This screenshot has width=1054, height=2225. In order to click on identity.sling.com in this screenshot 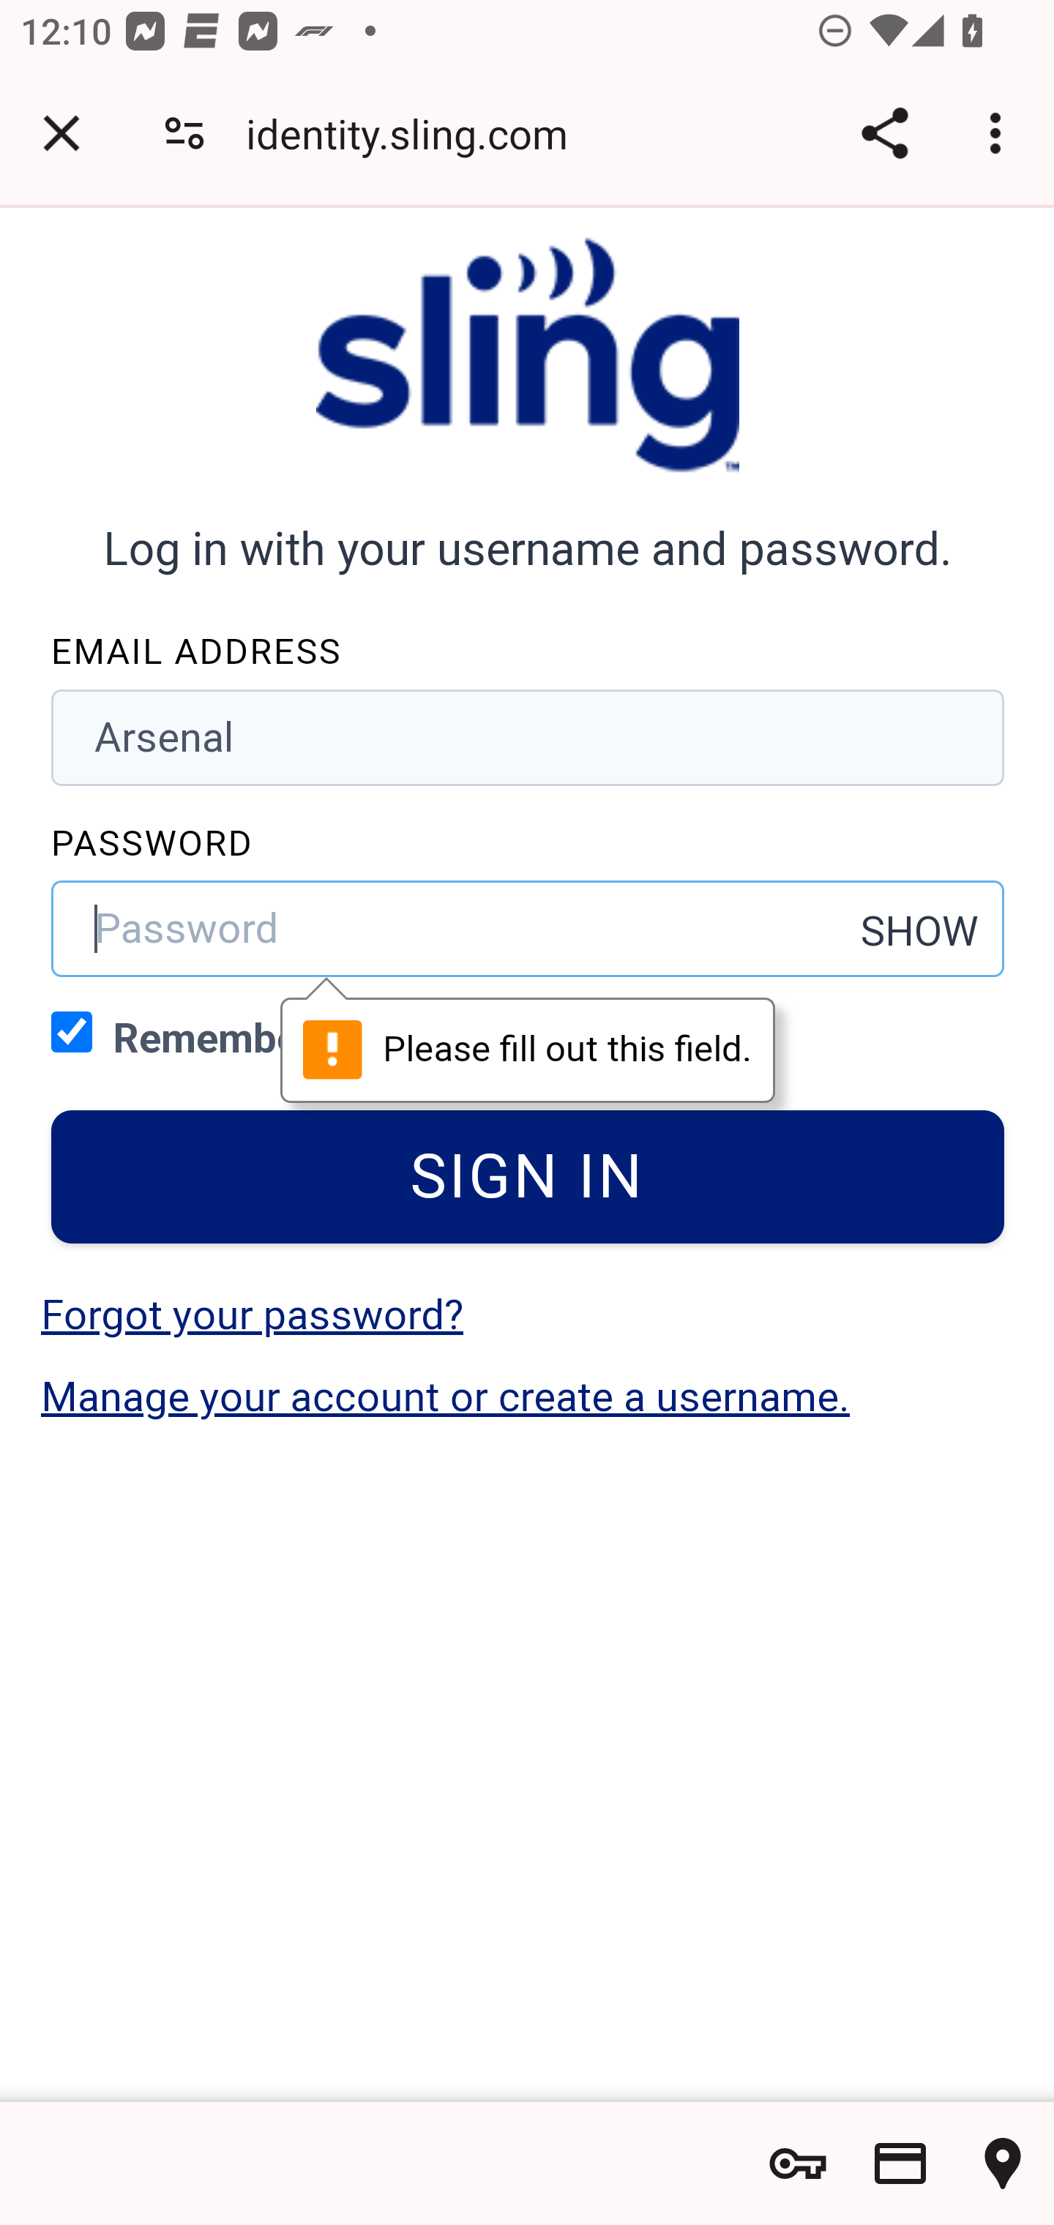, I will do `click(417, 133)`.